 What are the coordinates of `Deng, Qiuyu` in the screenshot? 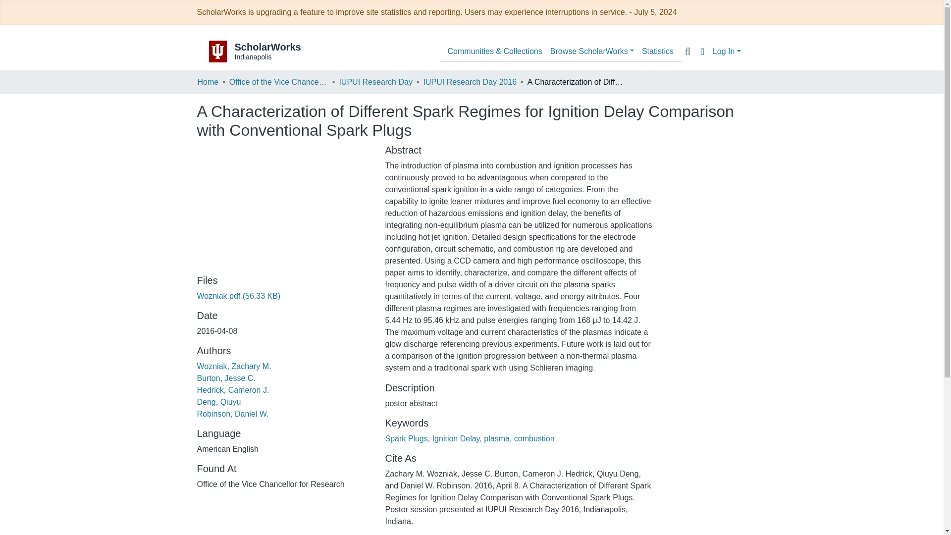 It's located at (219, 402).